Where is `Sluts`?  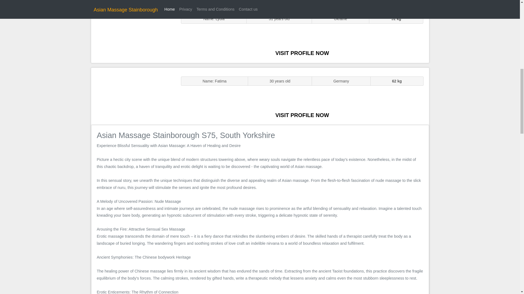
Sluts is located at coordinates (133, 34).